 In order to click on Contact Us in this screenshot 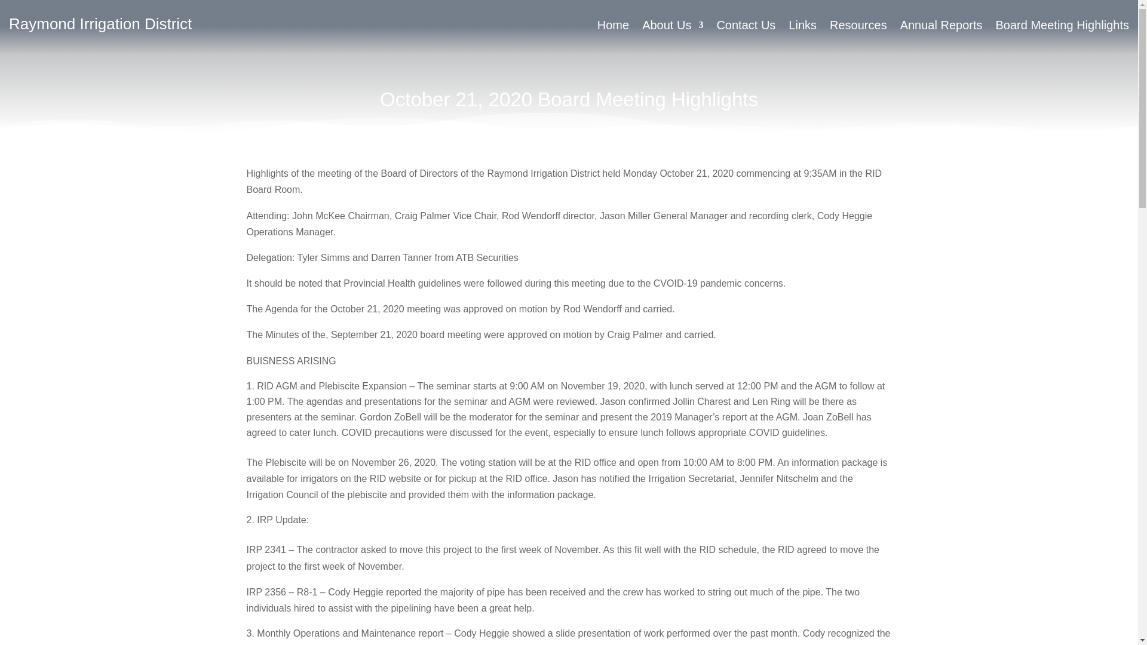, I will do `click(746, 27)`.